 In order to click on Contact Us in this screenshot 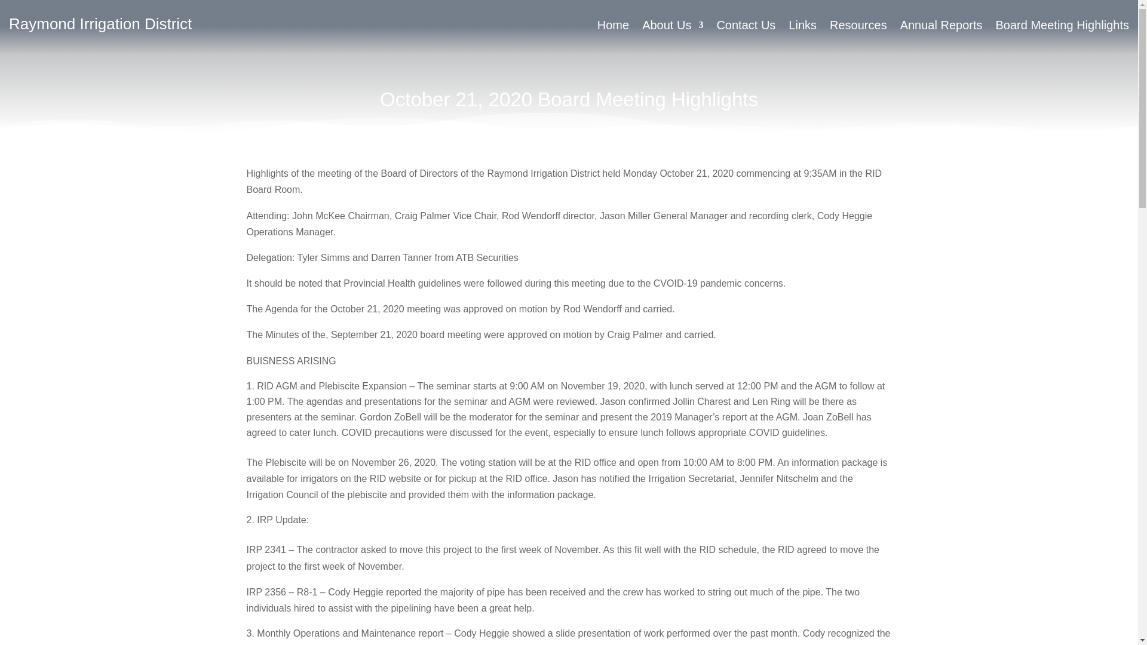, I will do `click(746, 27)`.